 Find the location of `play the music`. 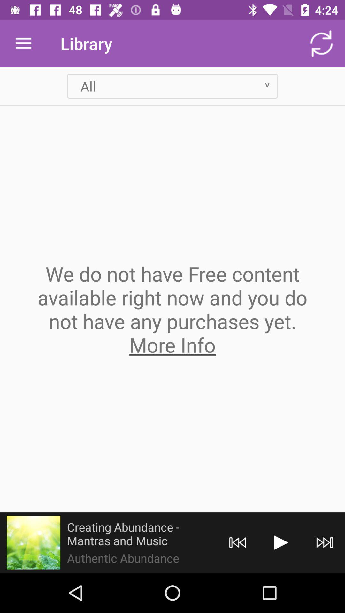

play the music is located at coordinates (281, 543).